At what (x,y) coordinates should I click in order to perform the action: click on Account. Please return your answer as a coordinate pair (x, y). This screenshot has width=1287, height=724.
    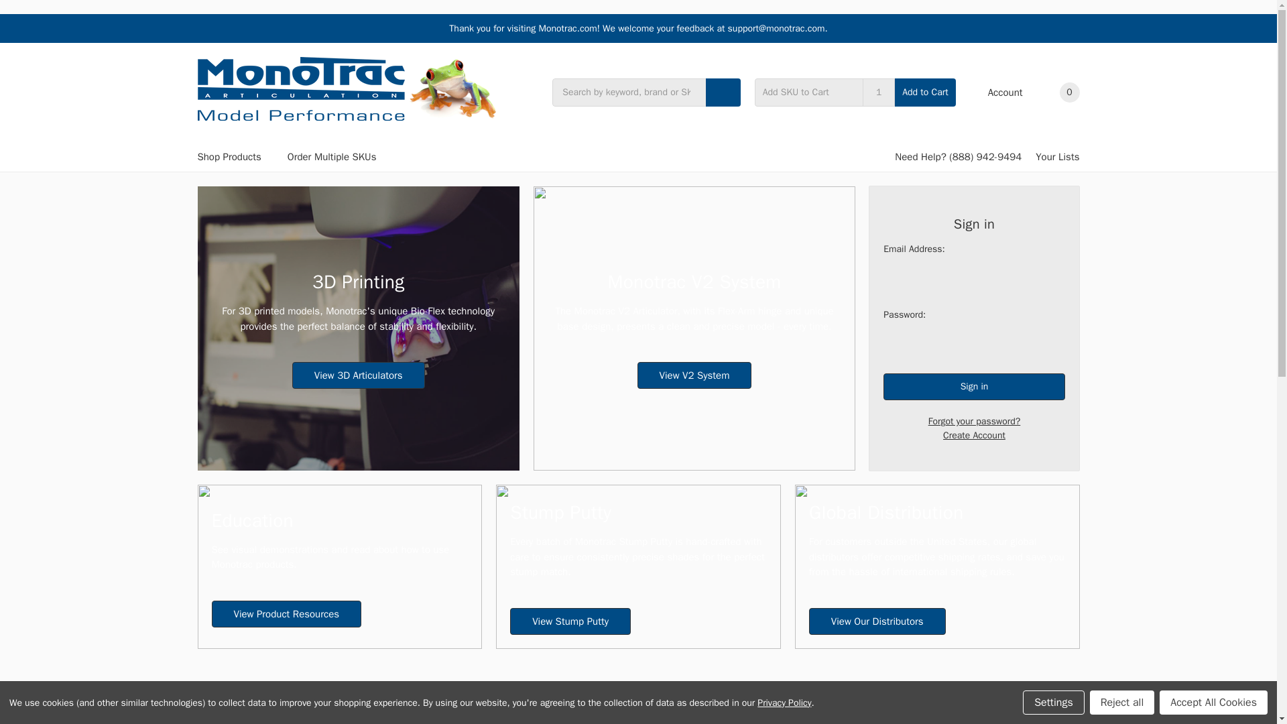
    Looking at the image, I should click on (996, 93).